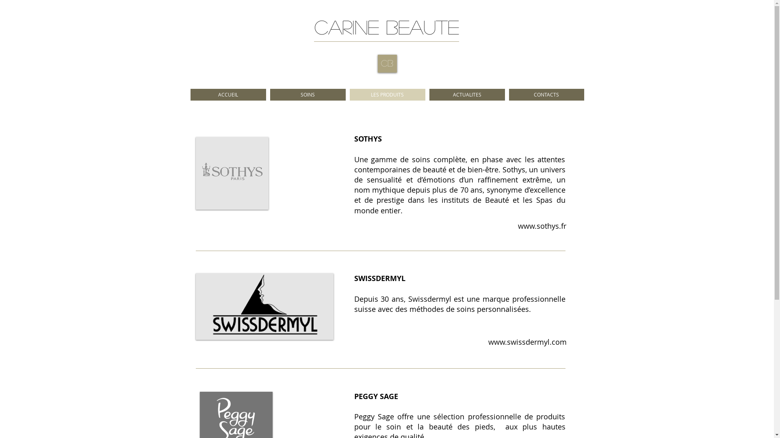 Image resolution: width=780 pixels, height=438 pixels. I want to click on ACTUALITES, so click(467, 95).